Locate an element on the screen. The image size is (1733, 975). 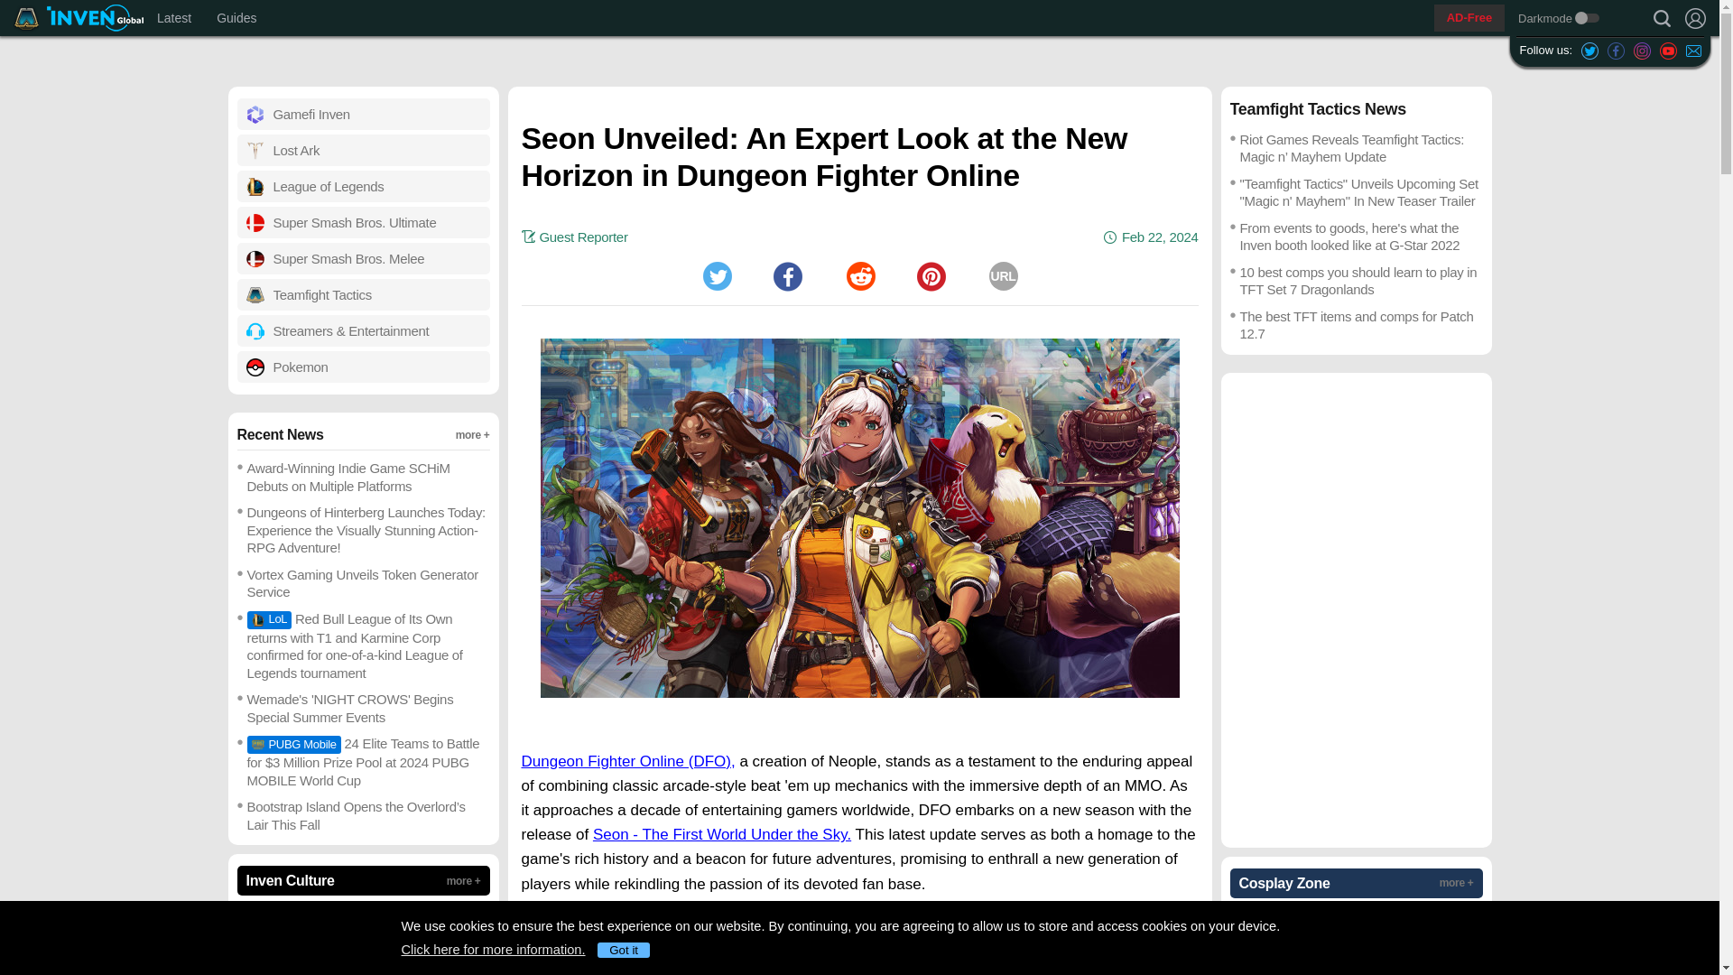
Twitter is located at coordinates (173, 18).